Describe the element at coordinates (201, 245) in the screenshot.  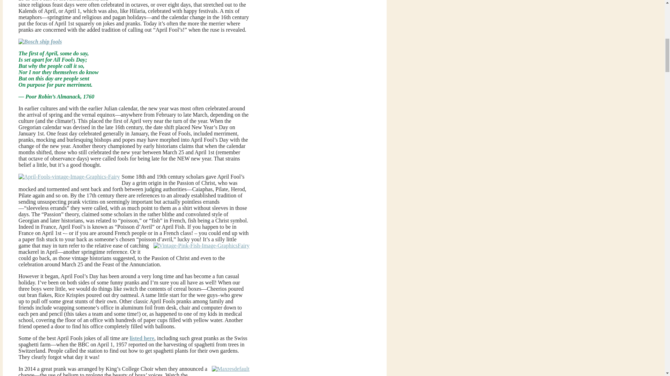
I see `Vintage-Pink-Fish-Image-GraphicsFairy` at that location.